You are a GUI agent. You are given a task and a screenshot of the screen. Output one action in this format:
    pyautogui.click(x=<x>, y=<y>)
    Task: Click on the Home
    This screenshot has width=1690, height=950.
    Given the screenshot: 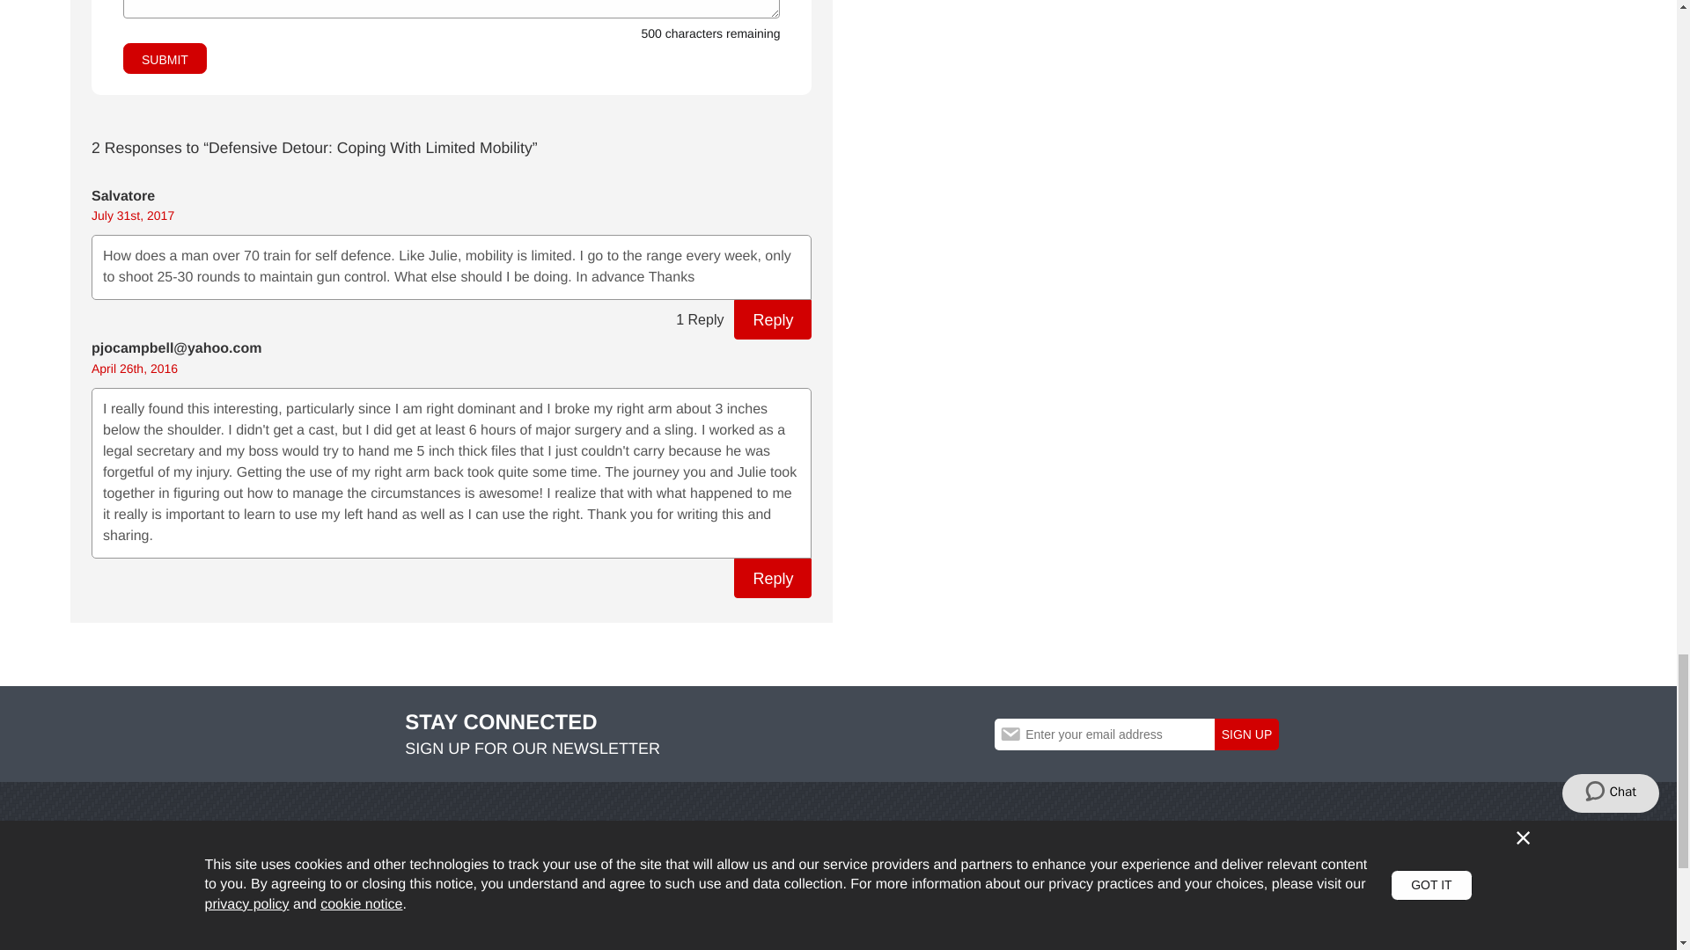 What is the action you would take?
    pyautogui.click(x=151, y=881)
    